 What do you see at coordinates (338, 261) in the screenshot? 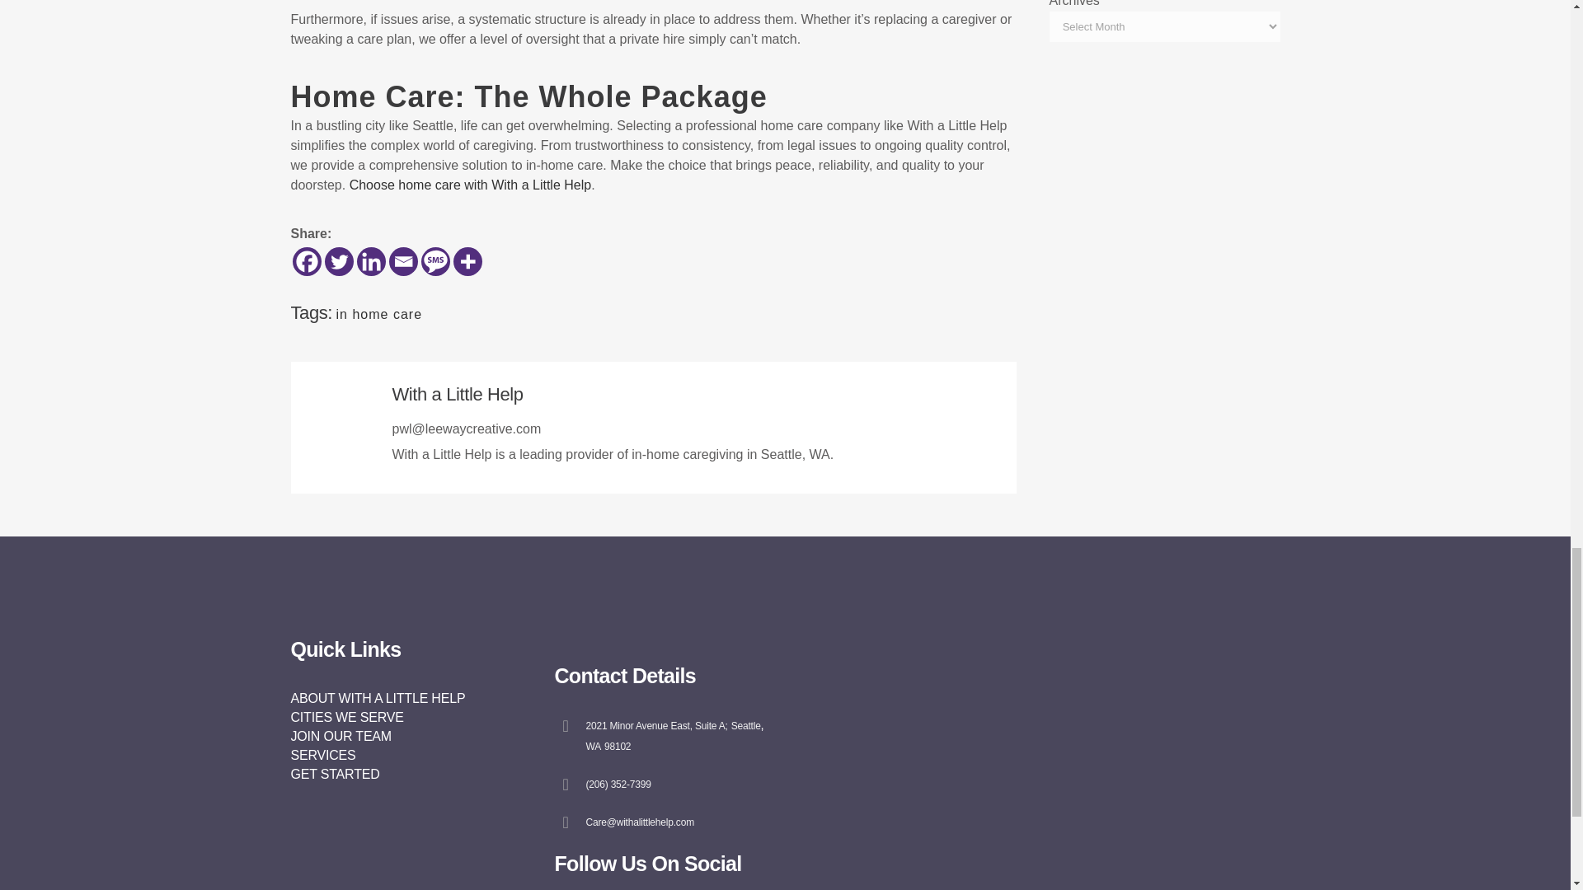
I see `Twitter` at bounding box center [338, 261].